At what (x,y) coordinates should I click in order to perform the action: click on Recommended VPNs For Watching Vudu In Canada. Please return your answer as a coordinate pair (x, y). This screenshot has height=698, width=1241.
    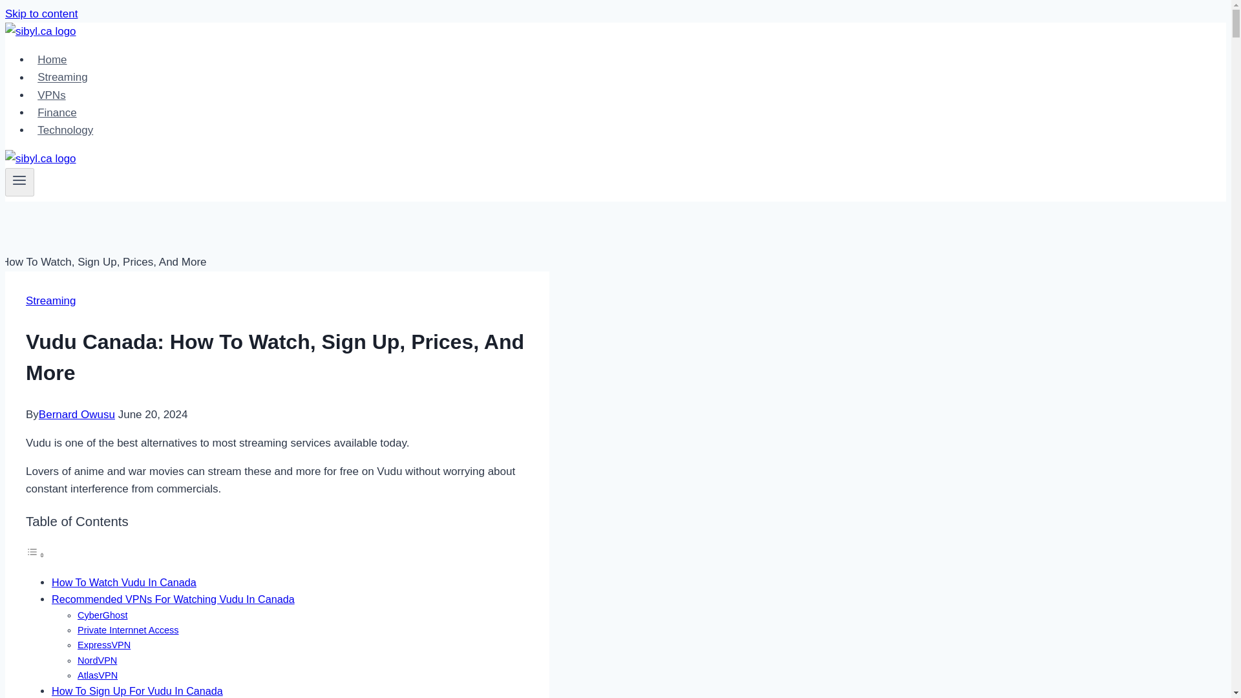
    Looking at the image, I should click on (173, 599).